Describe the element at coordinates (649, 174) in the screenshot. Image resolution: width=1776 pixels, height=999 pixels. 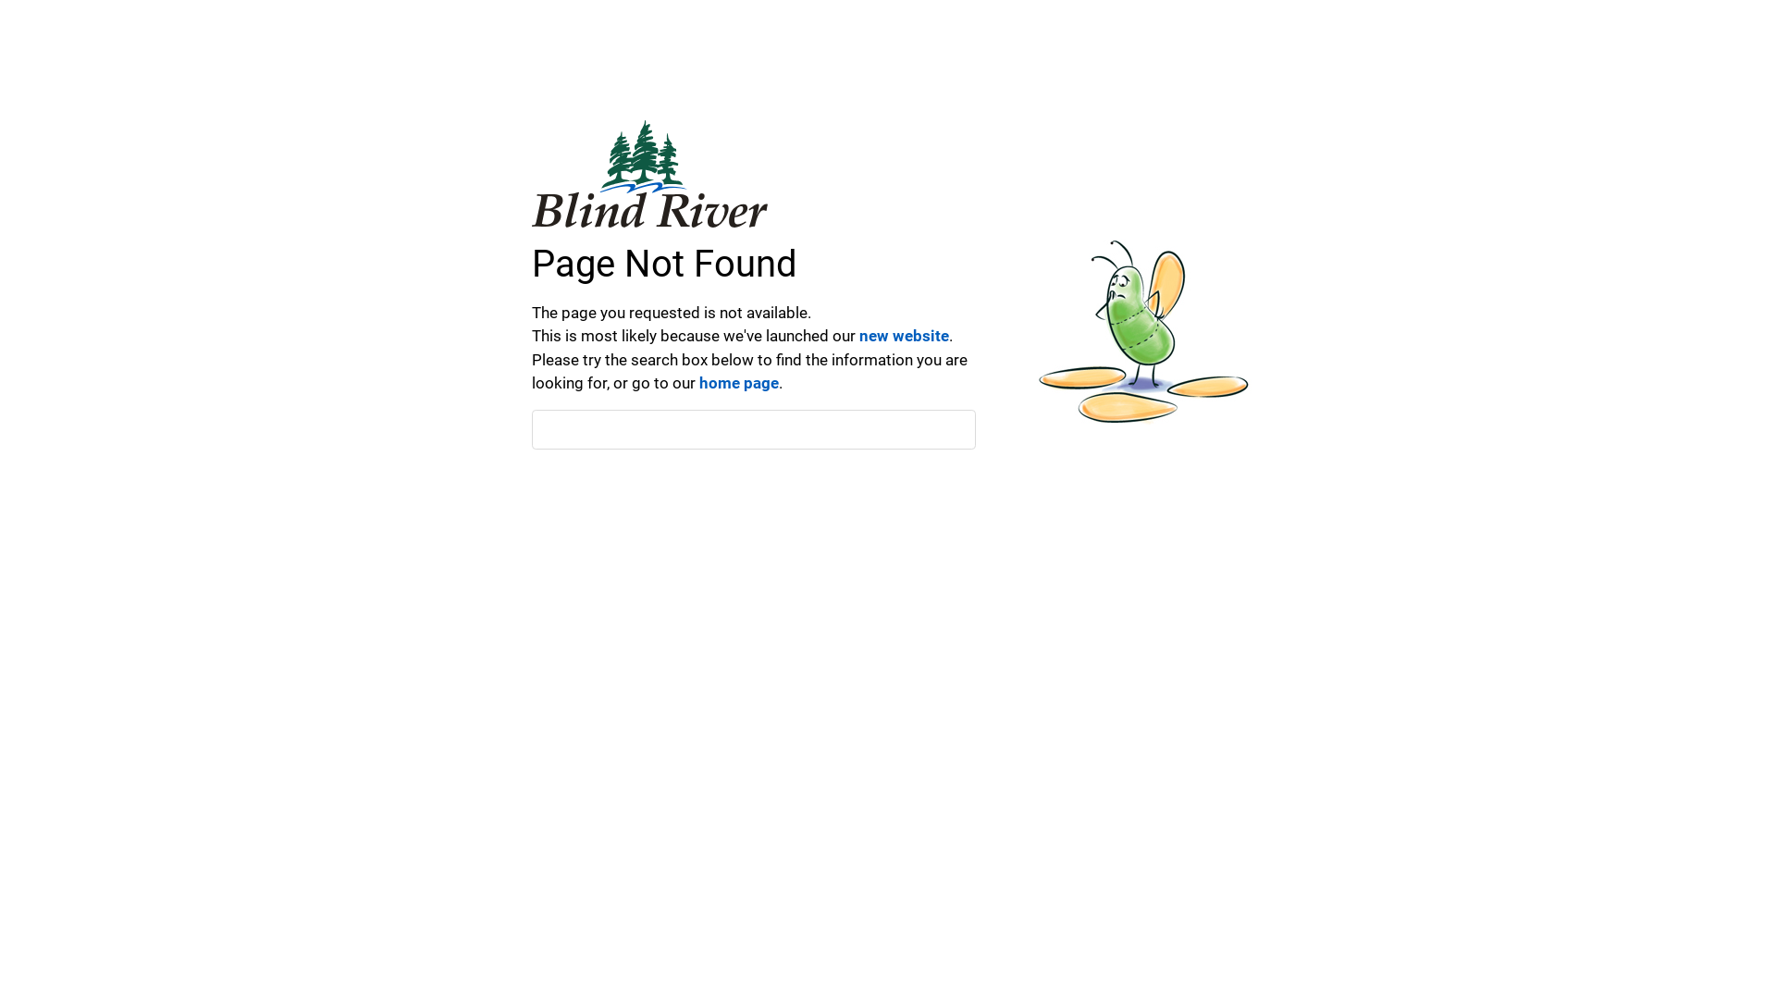
I see `Click to return to the homepage` at that location.